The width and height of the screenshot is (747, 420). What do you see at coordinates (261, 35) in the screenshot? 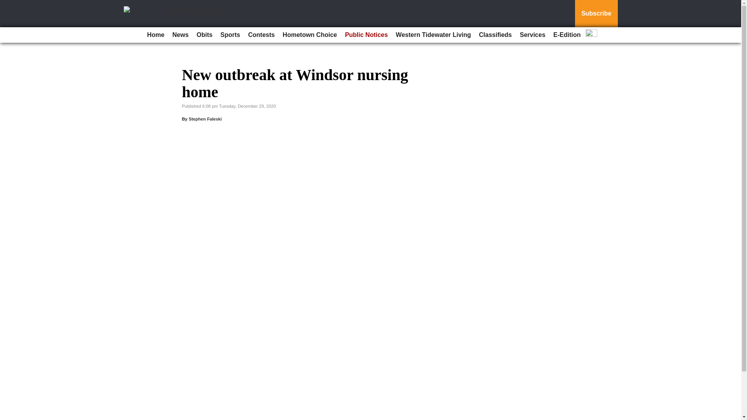
I see `Contests` at bounding box center [261, 35].